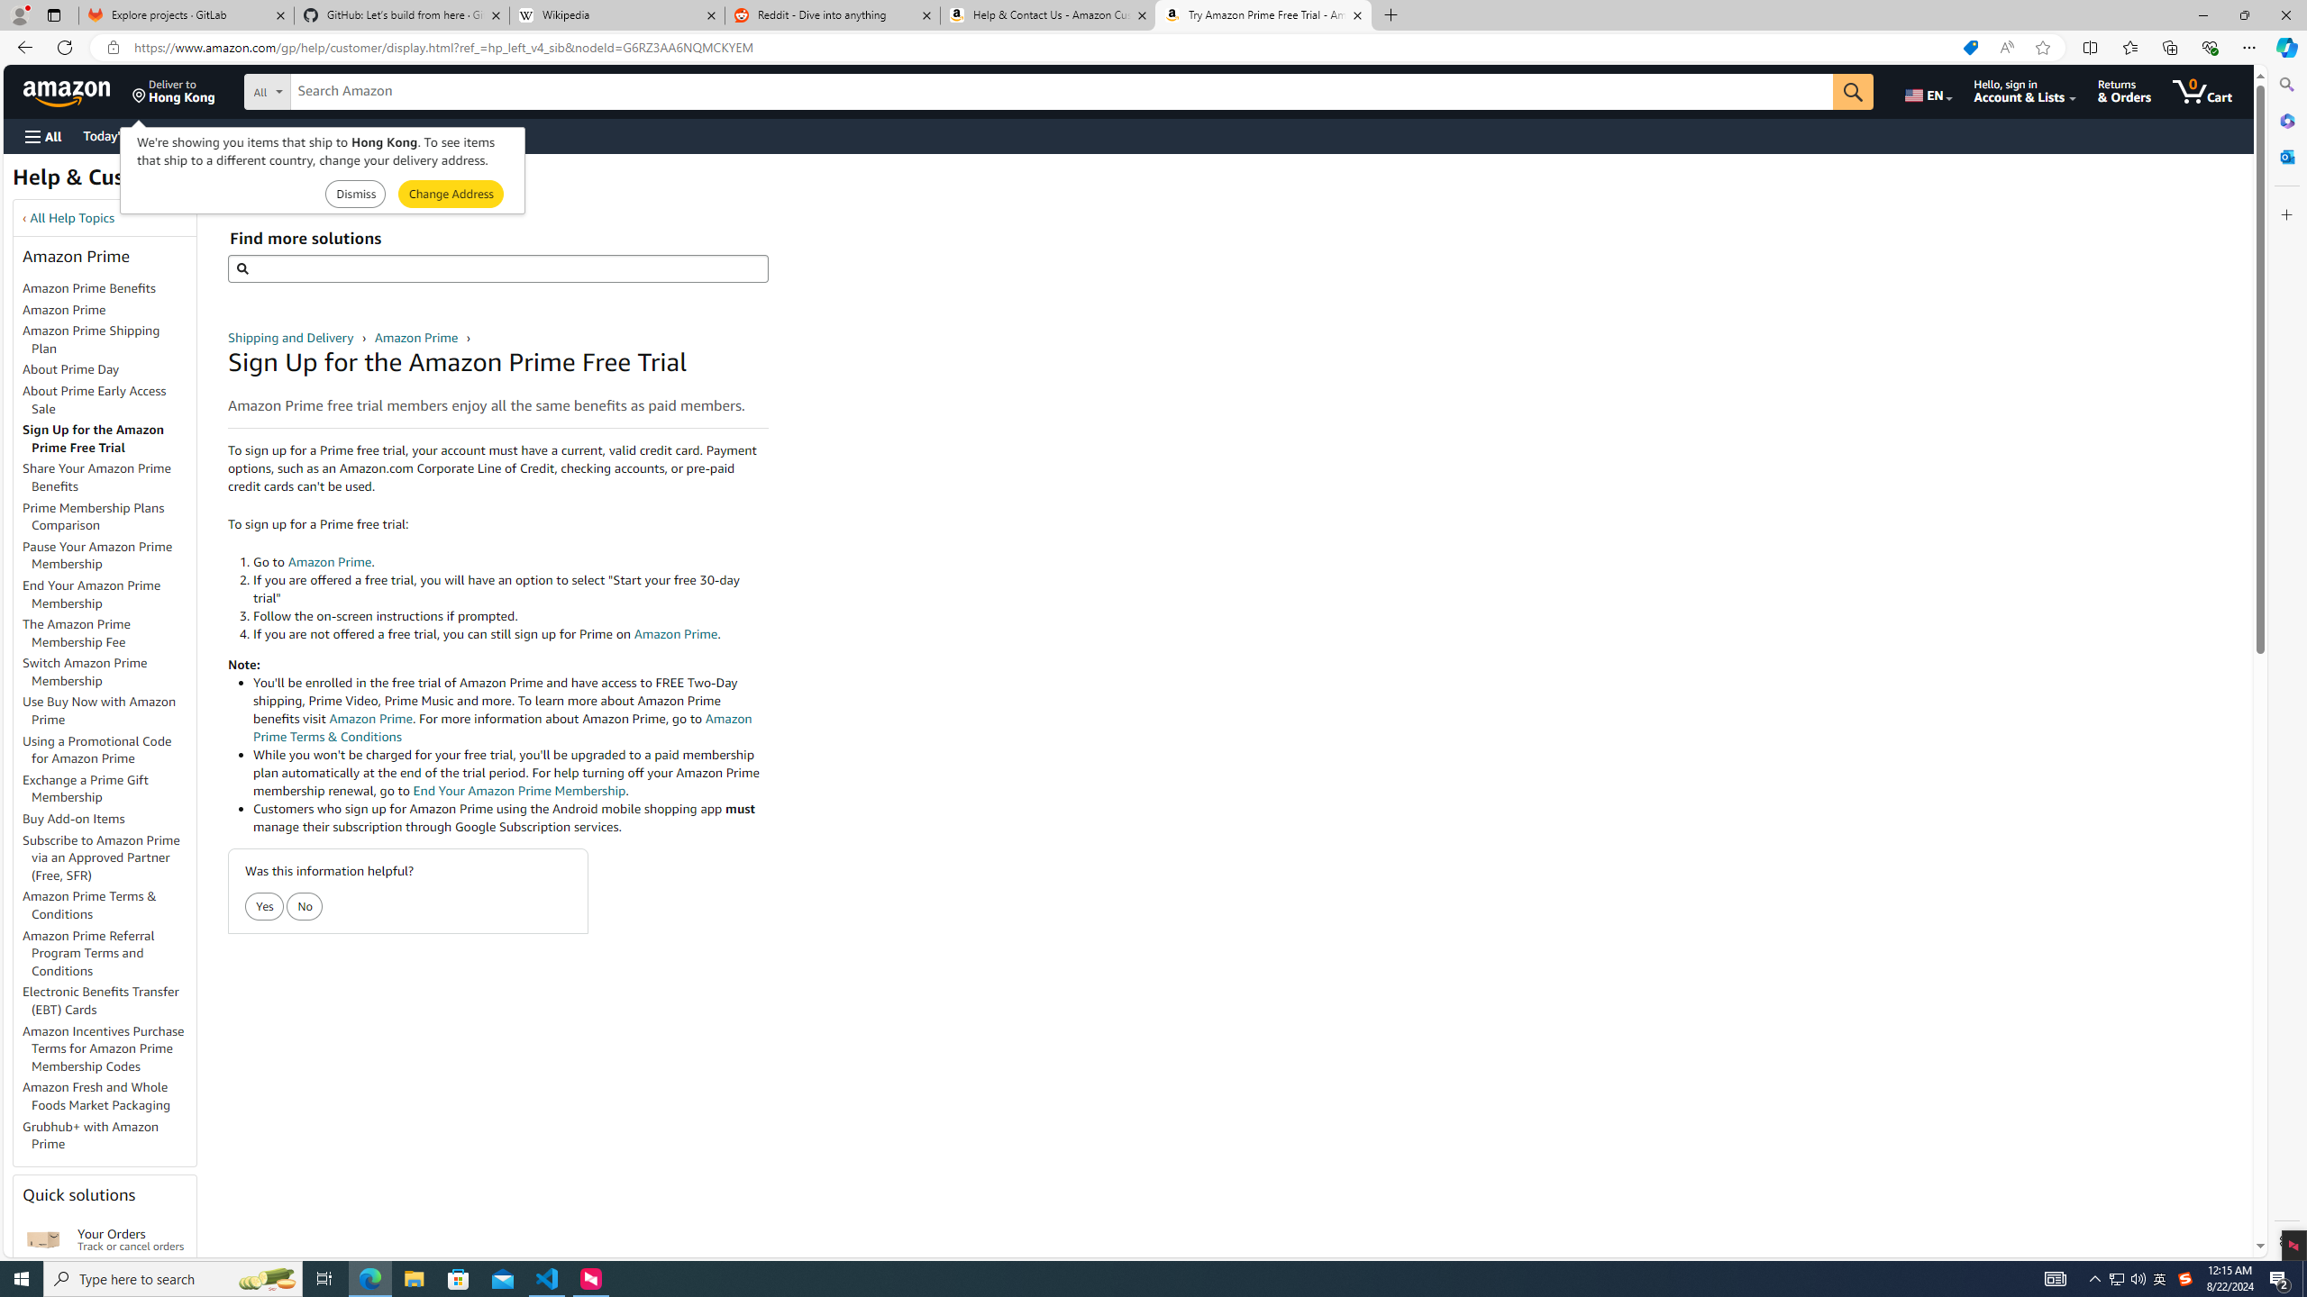  What do you see at coordinates (72, 218) in the screenshot?
I see `All Help Topics` at bounding box center [72, 218].